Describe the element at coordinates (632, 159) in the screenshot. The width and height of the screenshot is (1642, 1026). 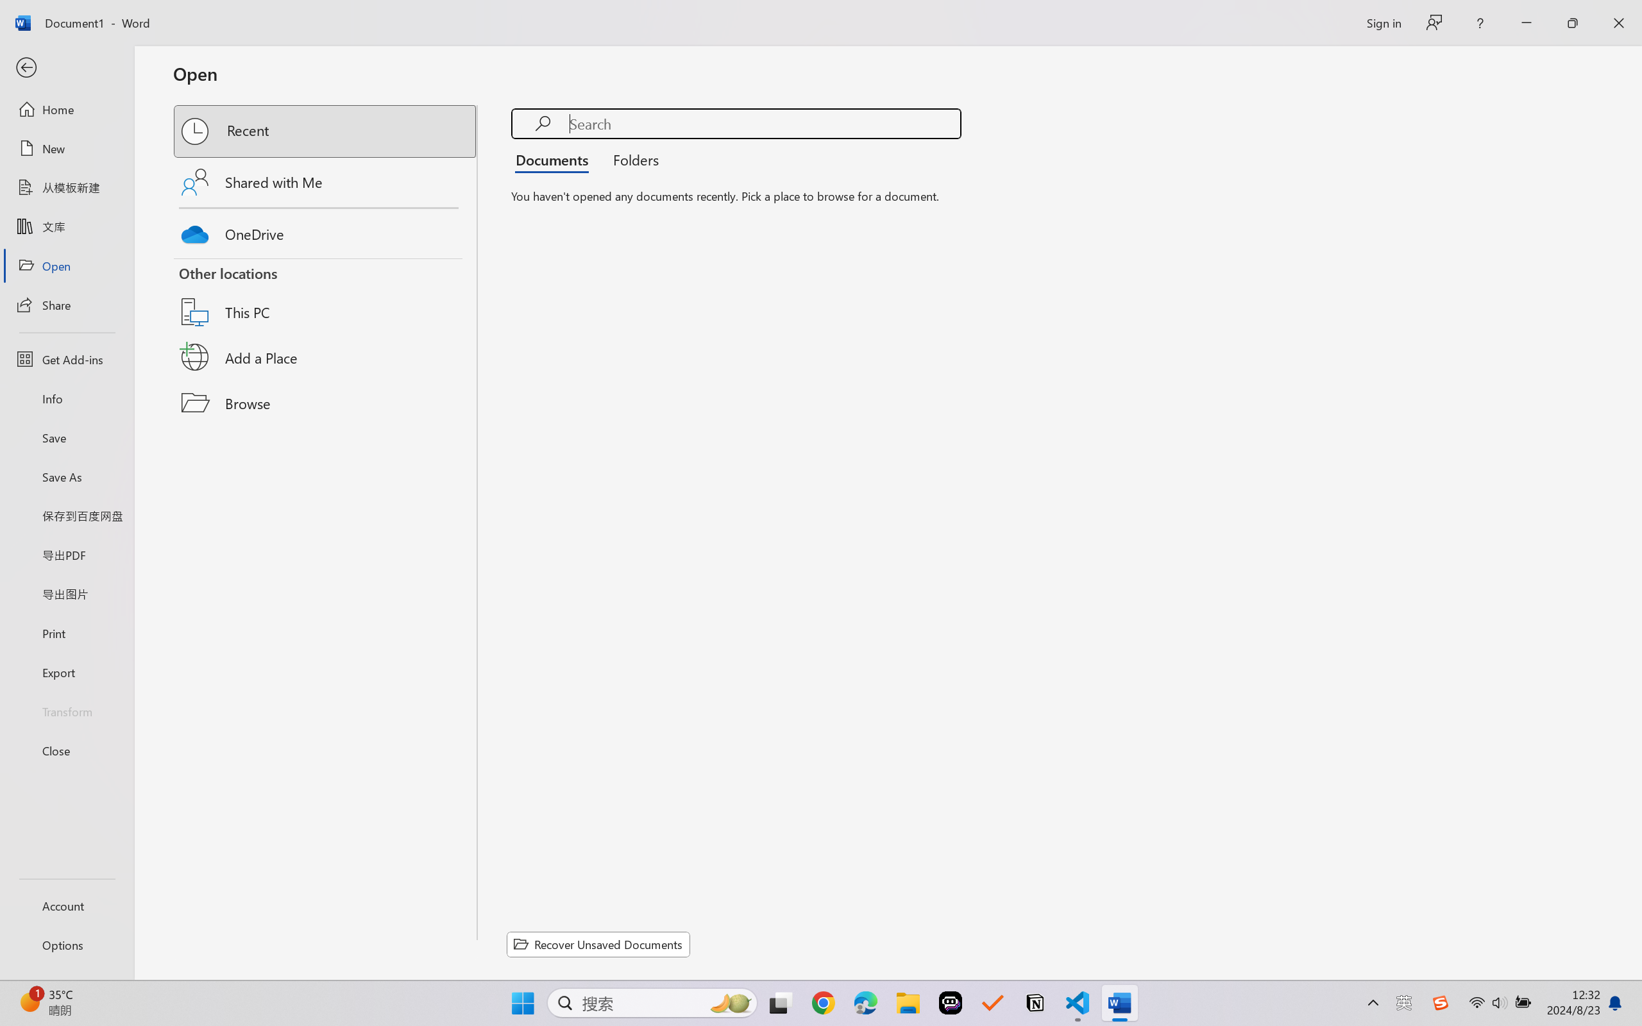
I see `Folders` at that location.